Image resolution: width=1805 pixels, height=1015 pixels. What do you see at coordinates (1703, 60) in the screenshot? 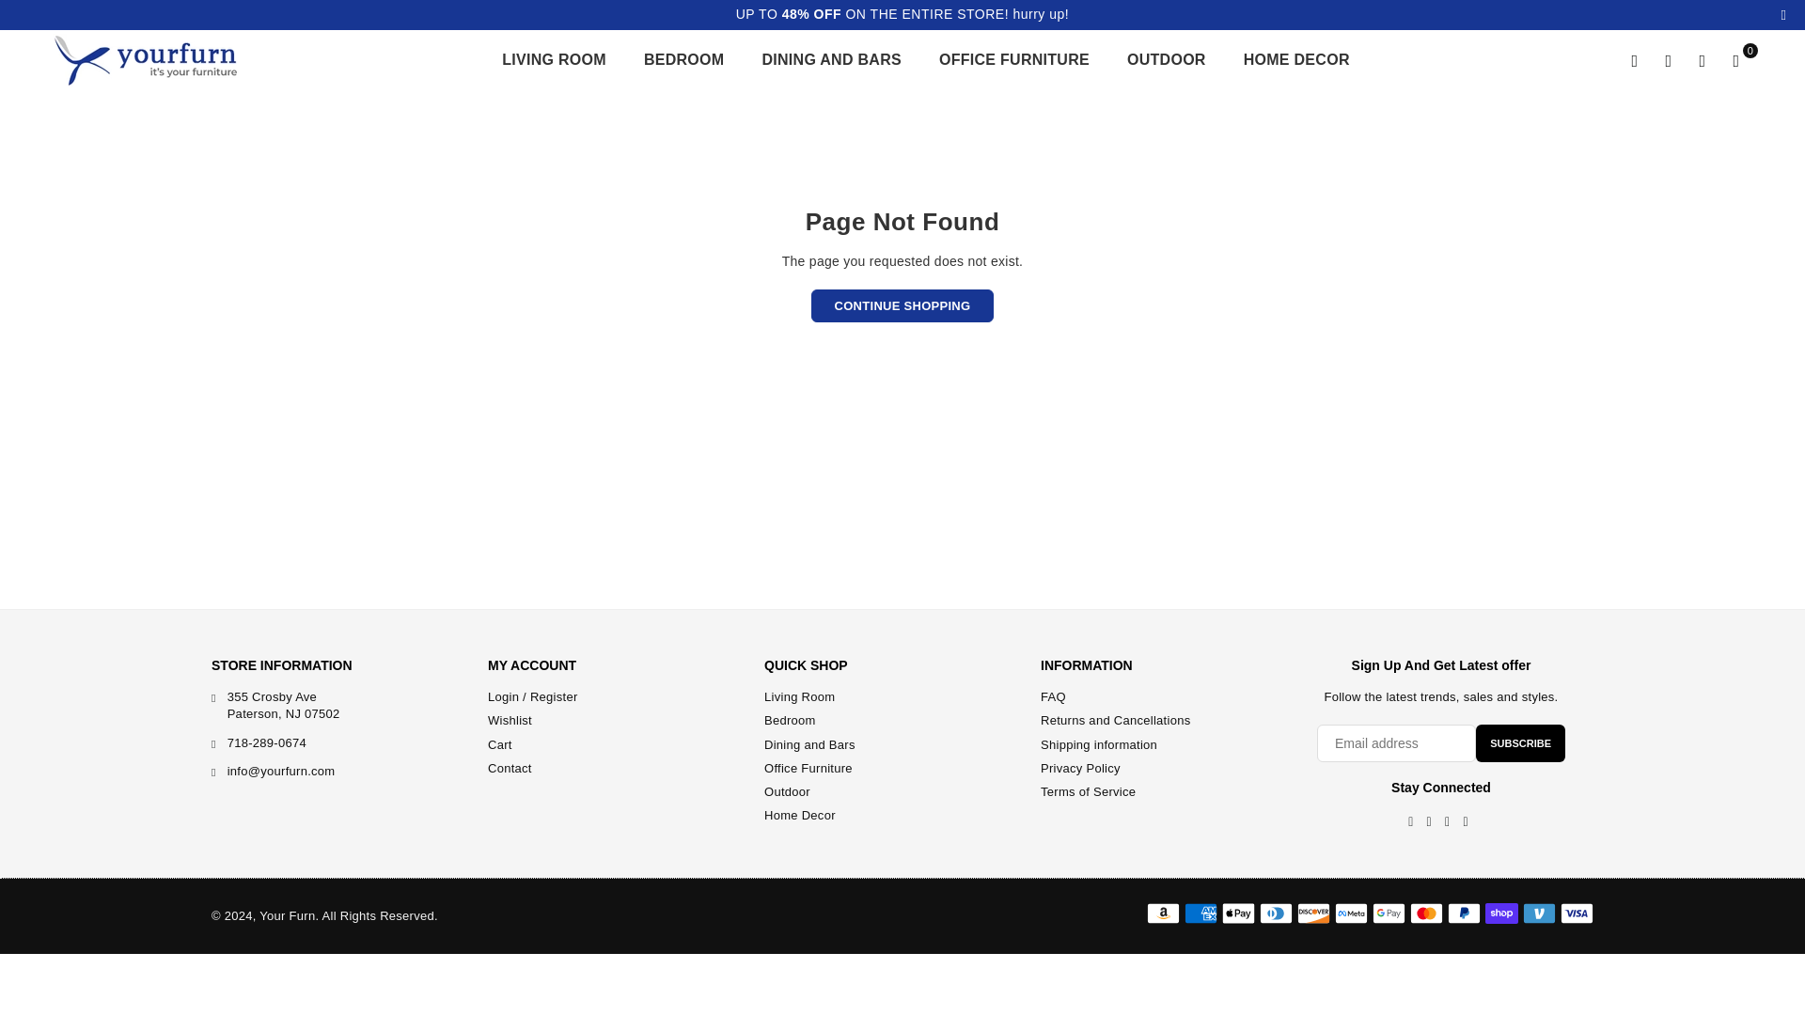
I see `Wishlist` at bounding box center [1703, 60].